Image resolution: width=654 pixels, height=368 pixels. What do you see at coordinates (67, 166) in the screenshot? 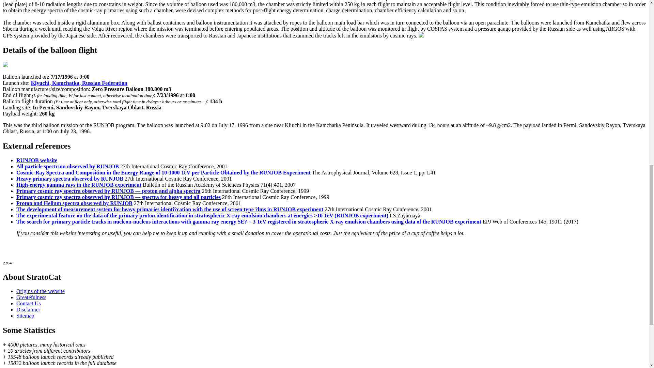
I see `All particle spectrum observed by RUNJOB` at bounding box center [67, 166].